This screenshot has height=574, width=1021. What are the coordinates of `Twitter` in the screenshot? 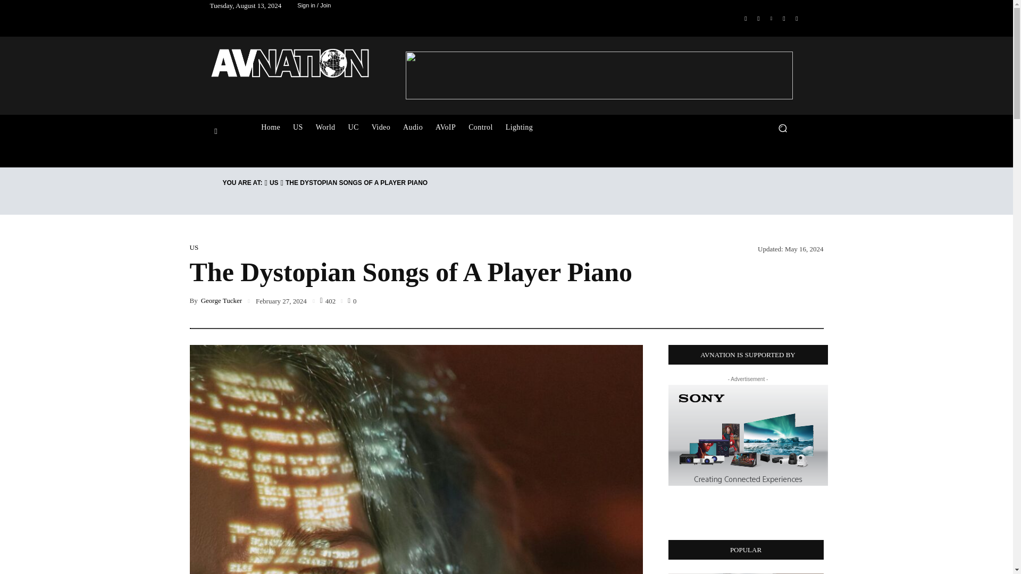 It's located at (784, 18).